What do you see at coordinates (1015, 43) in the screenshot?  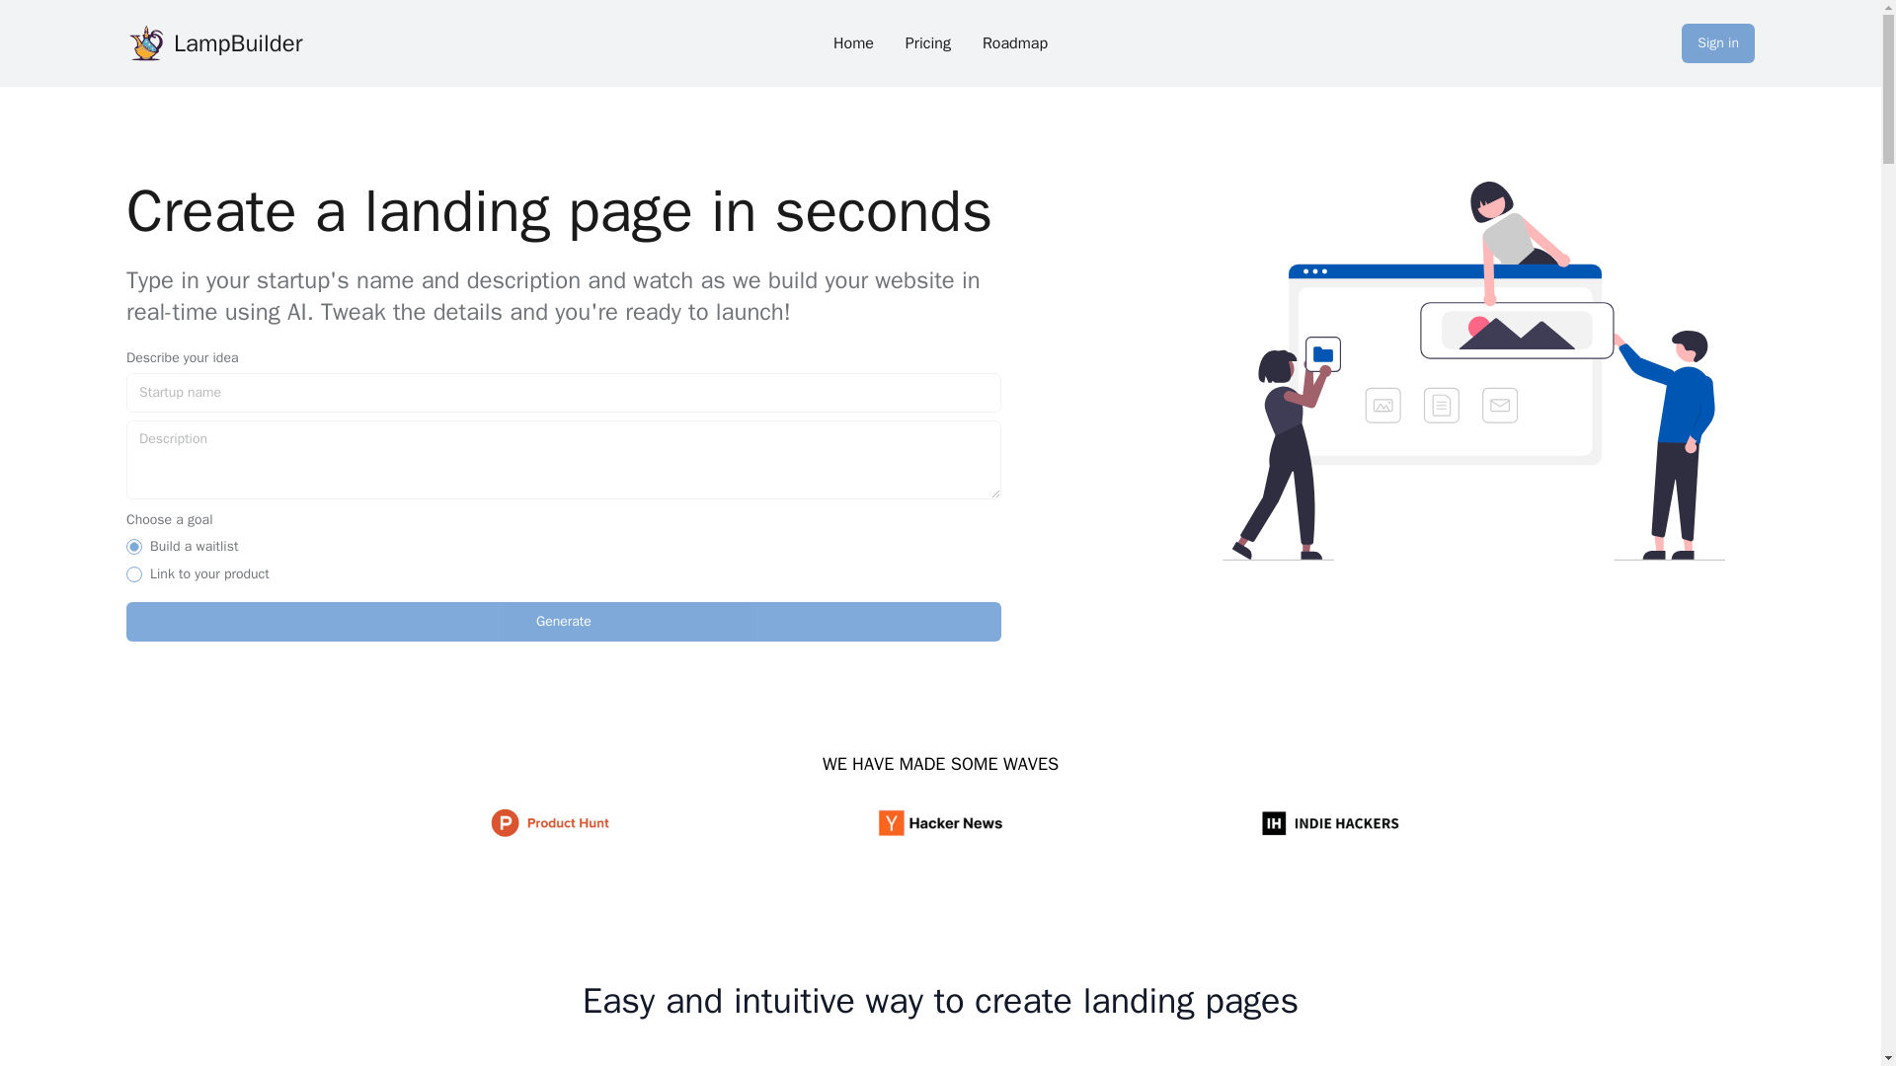 I see `Roadmap` at bounding box center [1015, 43].